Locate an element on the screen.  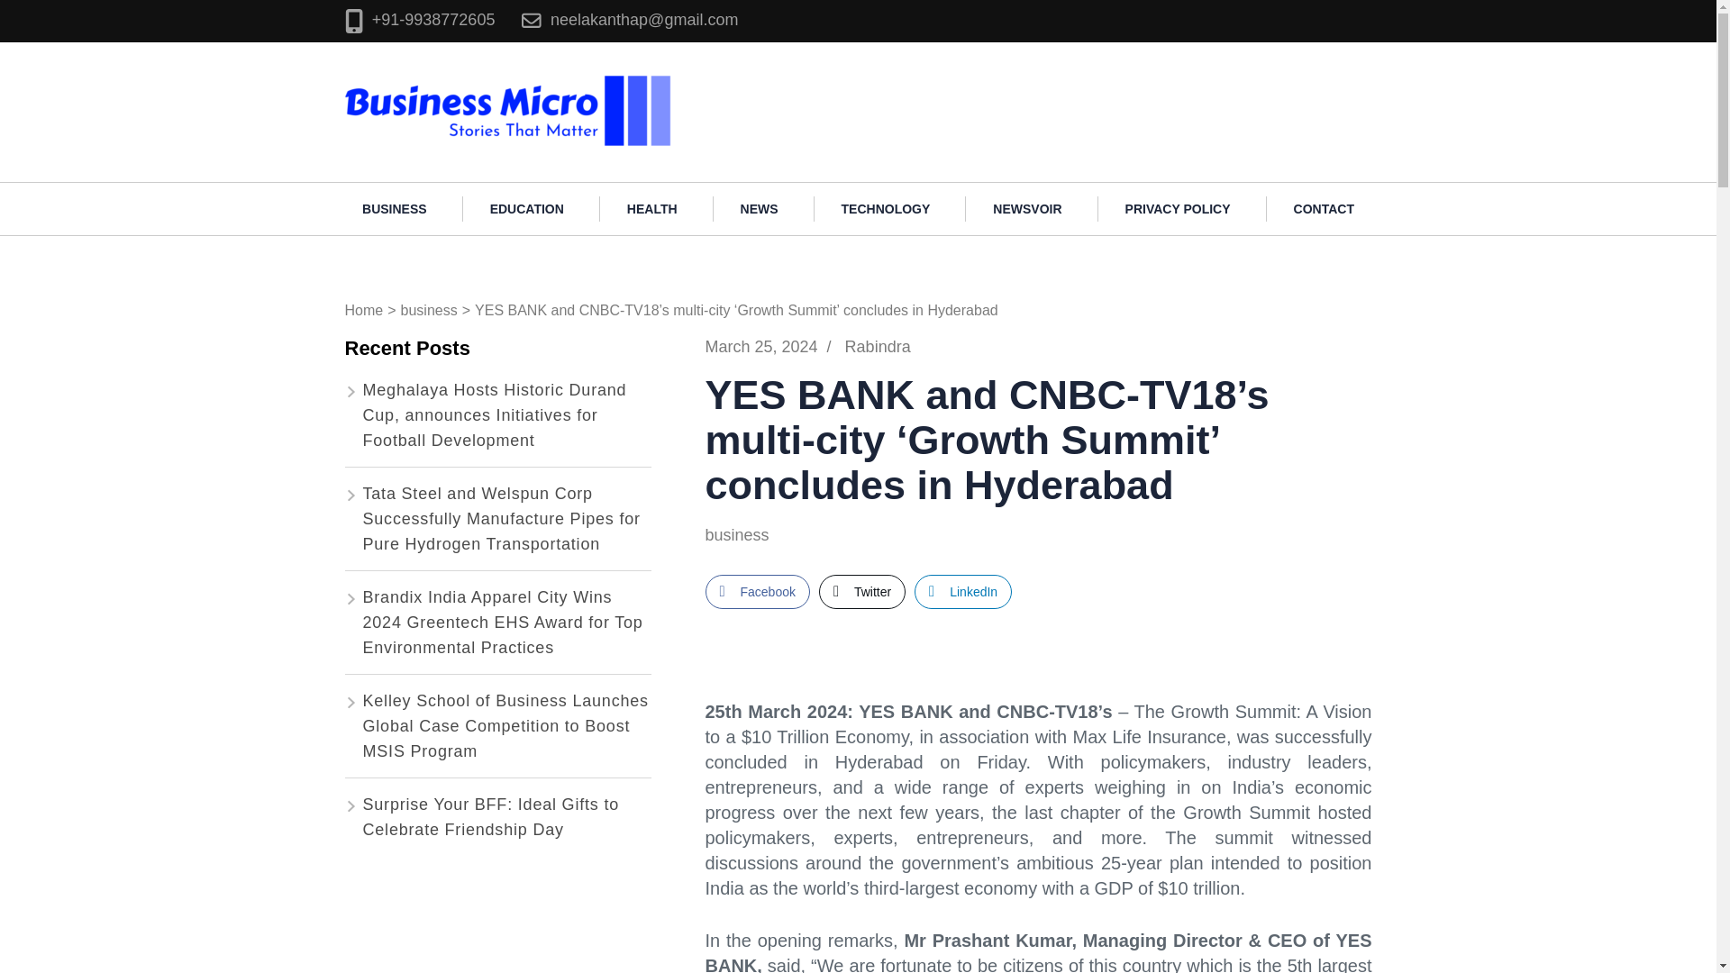
Facebook is located at coordinates (757, 592).